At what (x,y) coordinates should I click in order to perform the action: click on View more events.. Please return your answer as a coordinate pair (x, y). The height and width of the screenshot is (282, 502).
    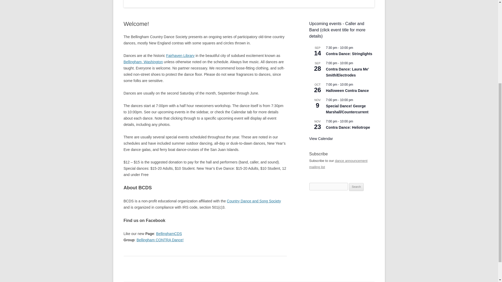
    Looking at the image, I should click on (321, 139).